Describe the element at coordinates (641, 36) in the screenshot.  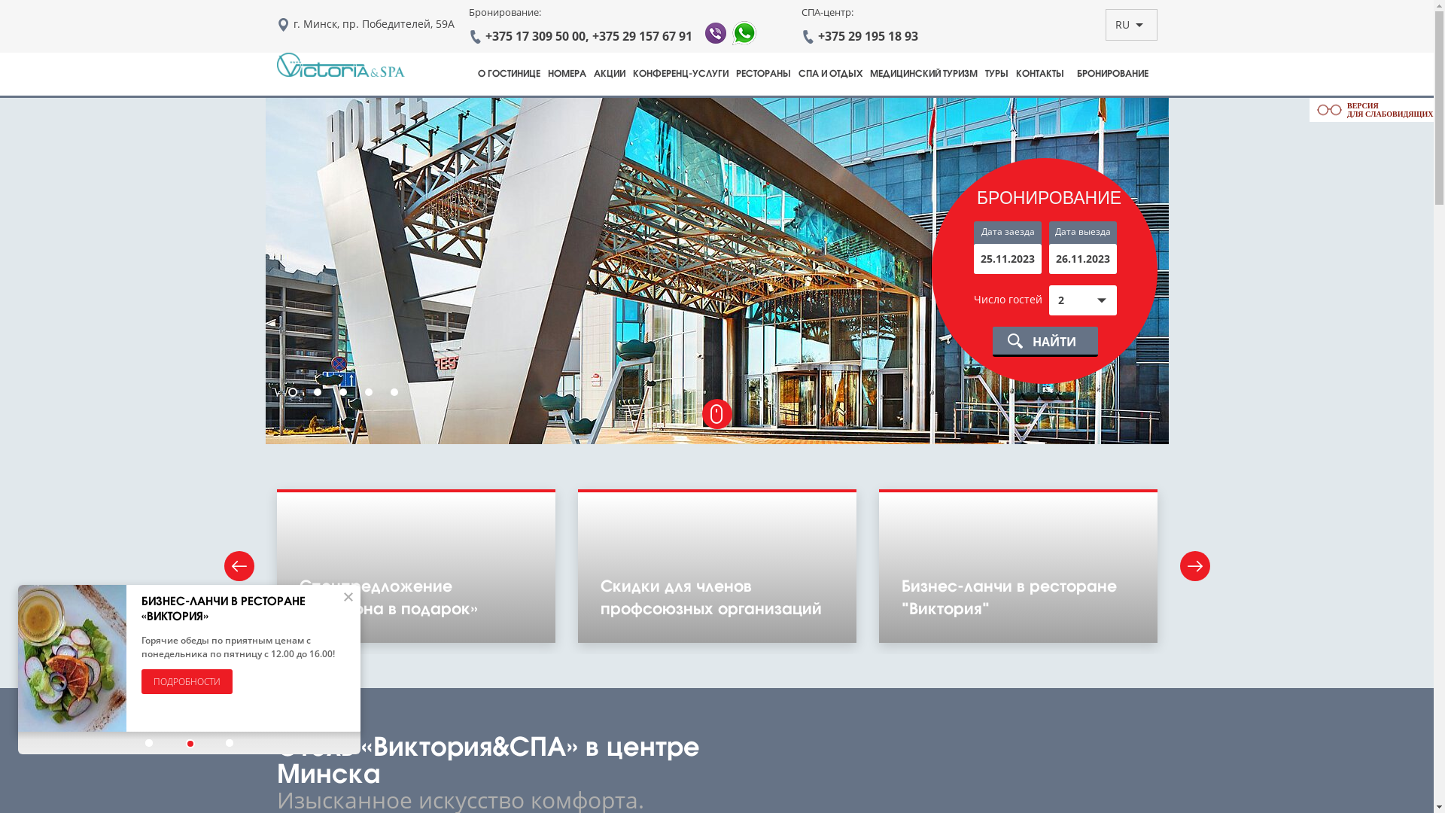
I see `+375 29 157 67 91` at that location.